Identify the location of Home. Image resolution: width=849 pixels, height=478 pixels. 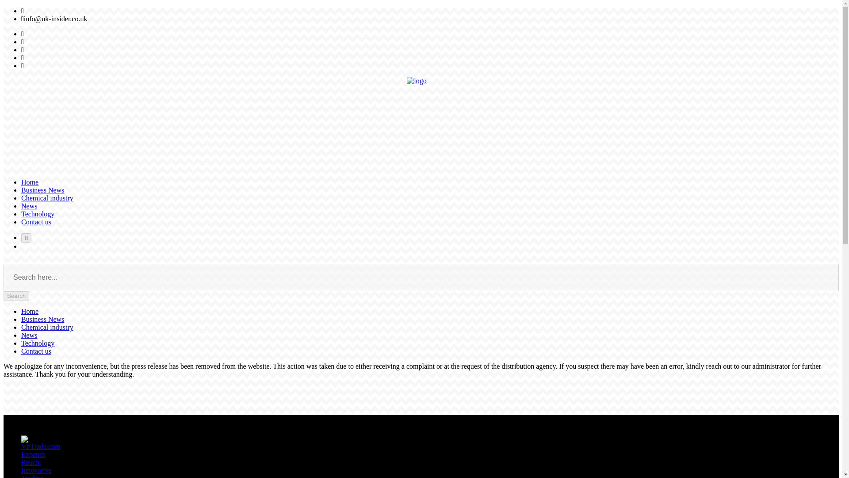
(30, 182).